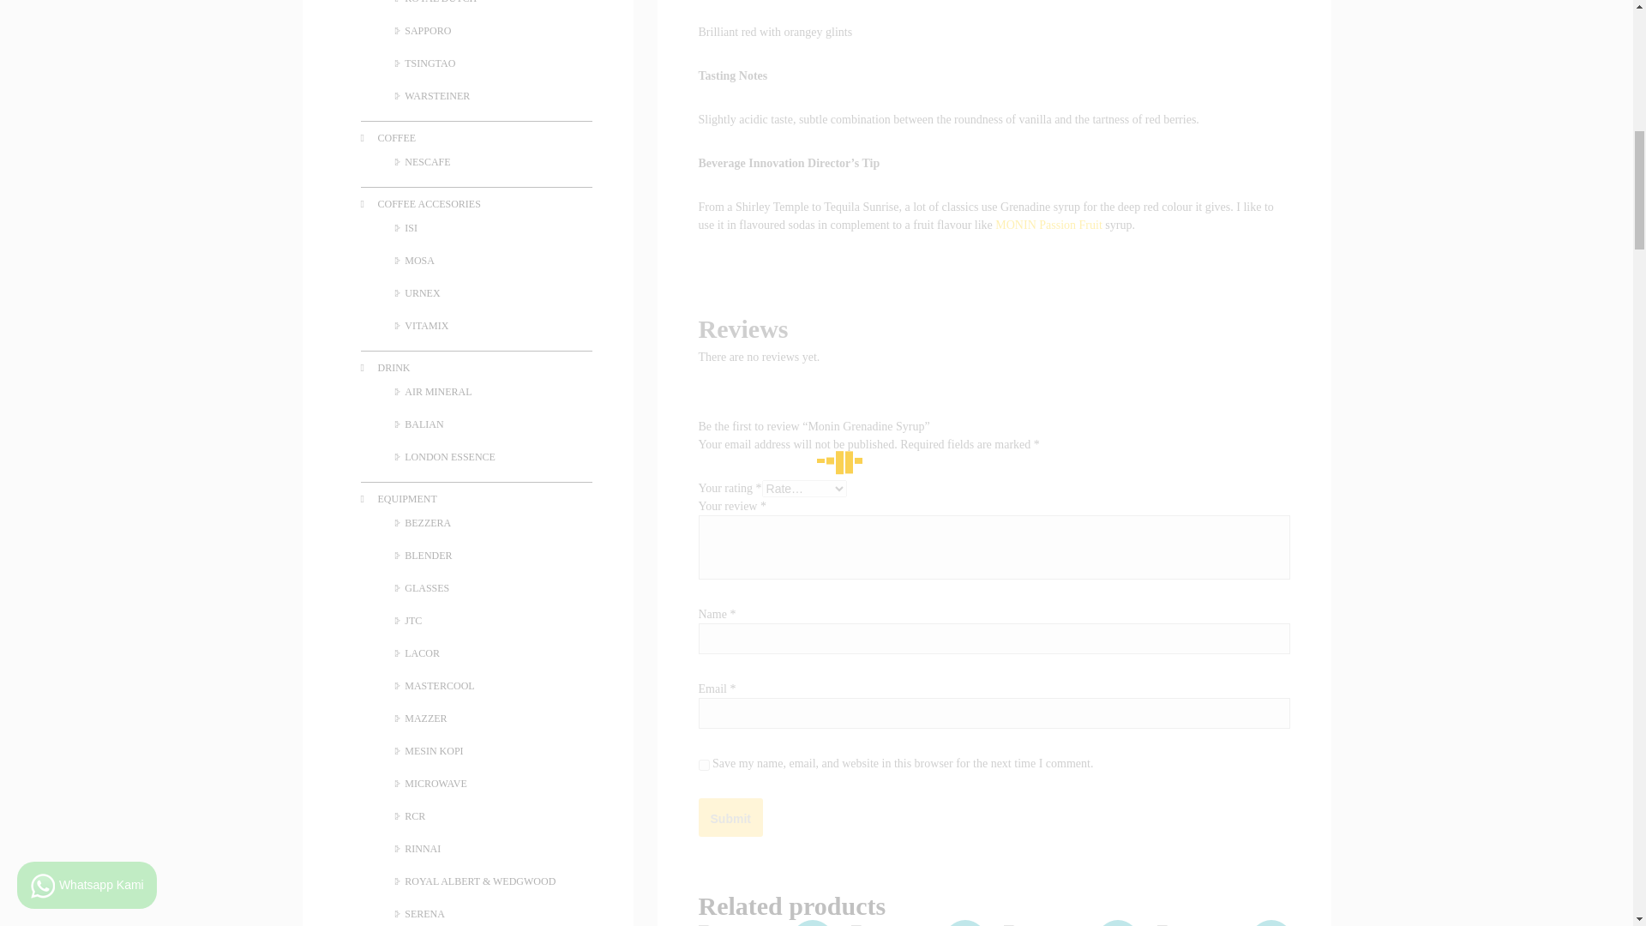 This screenshot has height=926, width=1646. Describe the element at coordinates (1048, 225) in the screenshot. I see `MONIN Passion Fruit` at that location.